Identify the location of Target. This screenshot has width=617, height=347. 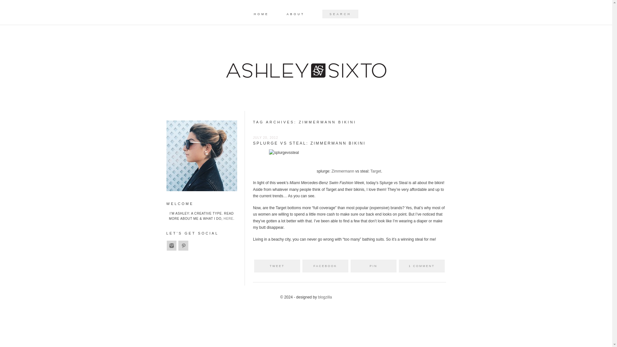
(376, 171).